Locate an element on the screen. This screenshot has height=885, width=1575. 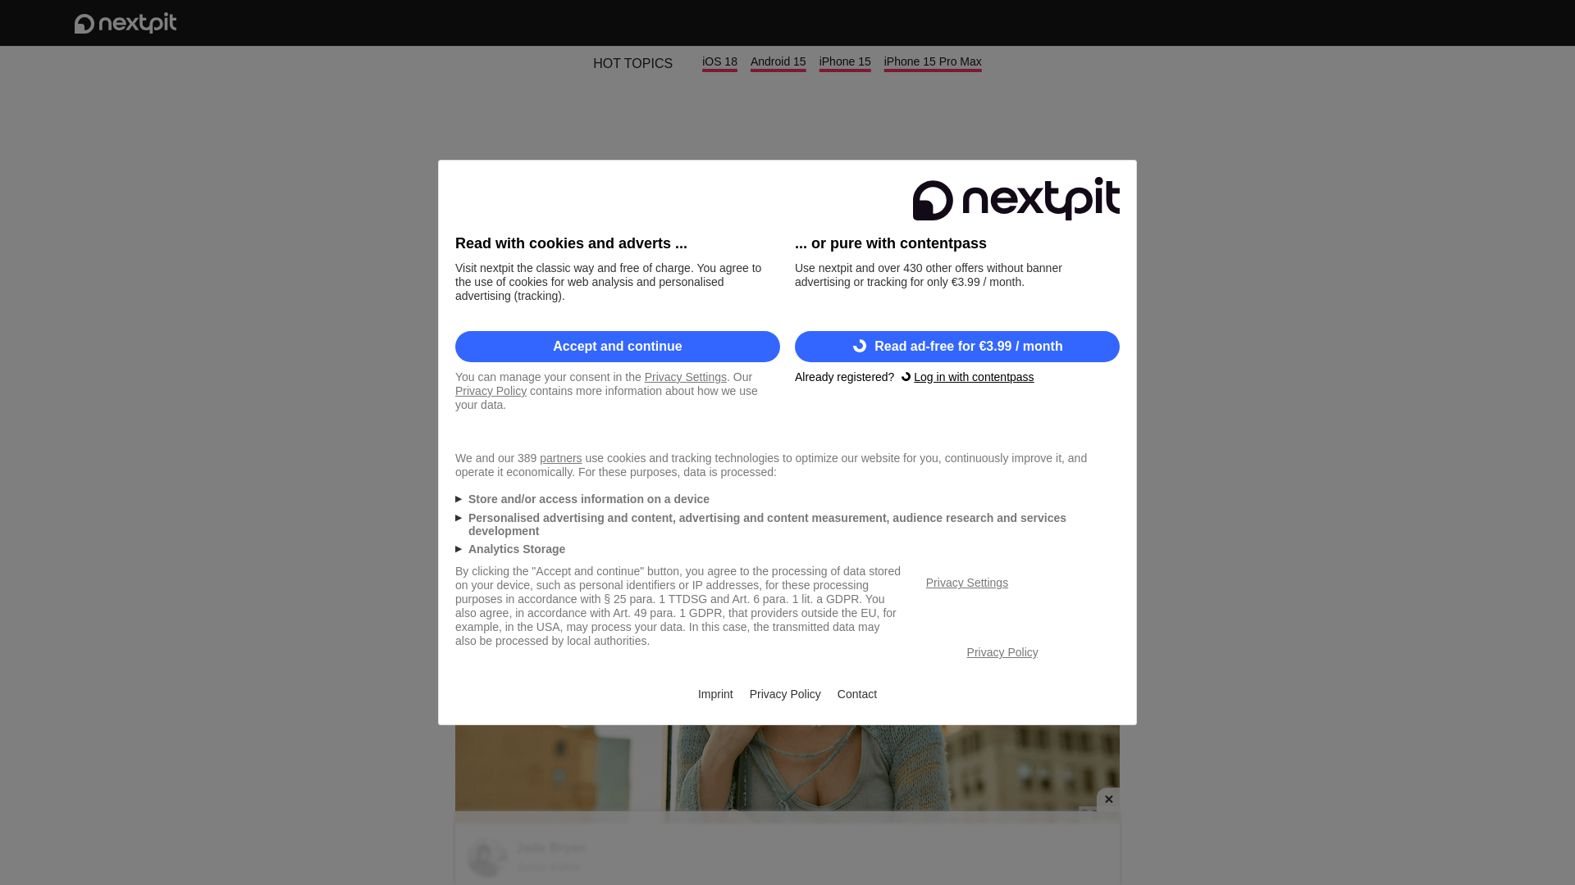
2 min read is located at coordinates (489, 429).